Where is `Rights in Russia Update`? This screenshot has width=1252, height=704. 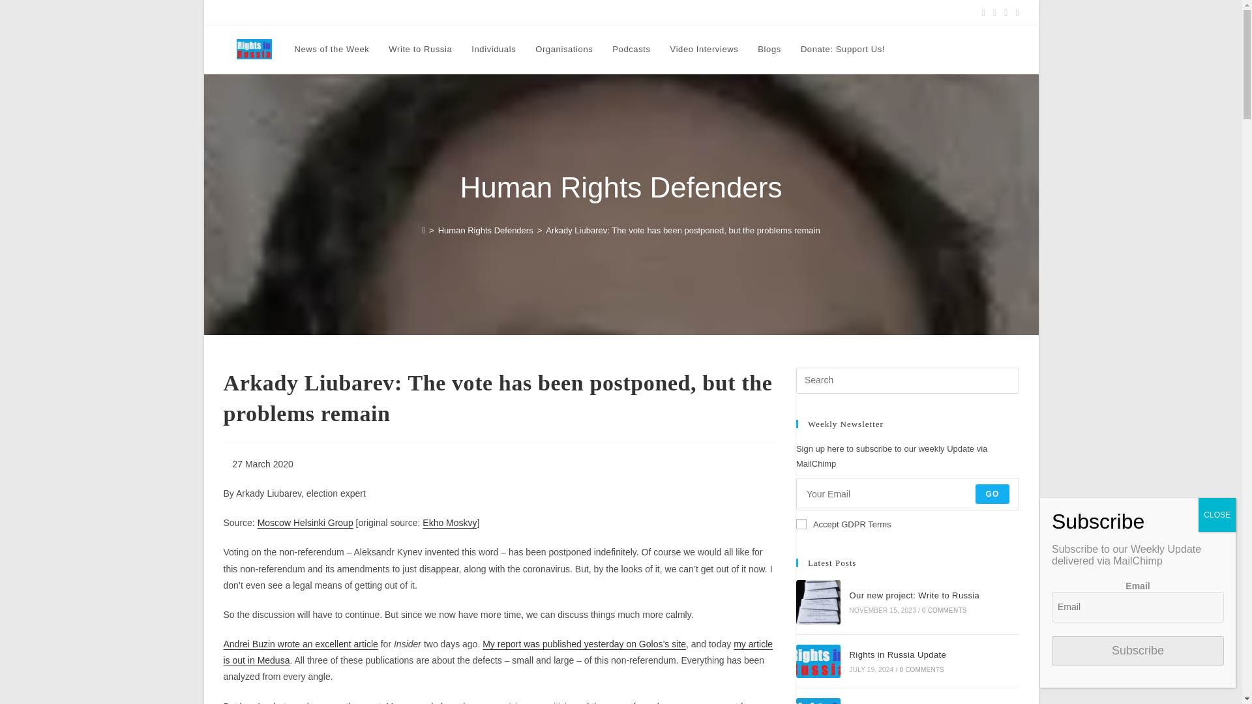
Rights in Russia Update is located at coordinates (818, 662).